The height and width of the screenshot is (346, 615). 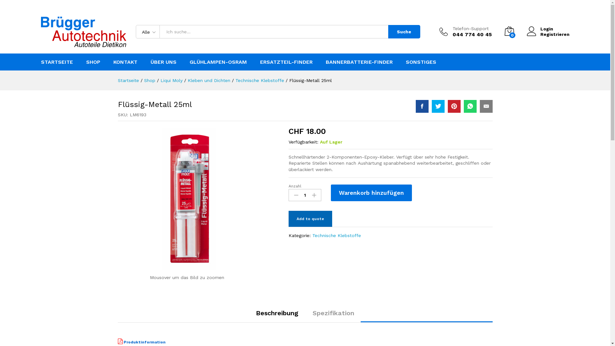 What do you see at coordinates (310, 219) in the screenshot?
I see `Add to quote` at bounding box center [310, 219].